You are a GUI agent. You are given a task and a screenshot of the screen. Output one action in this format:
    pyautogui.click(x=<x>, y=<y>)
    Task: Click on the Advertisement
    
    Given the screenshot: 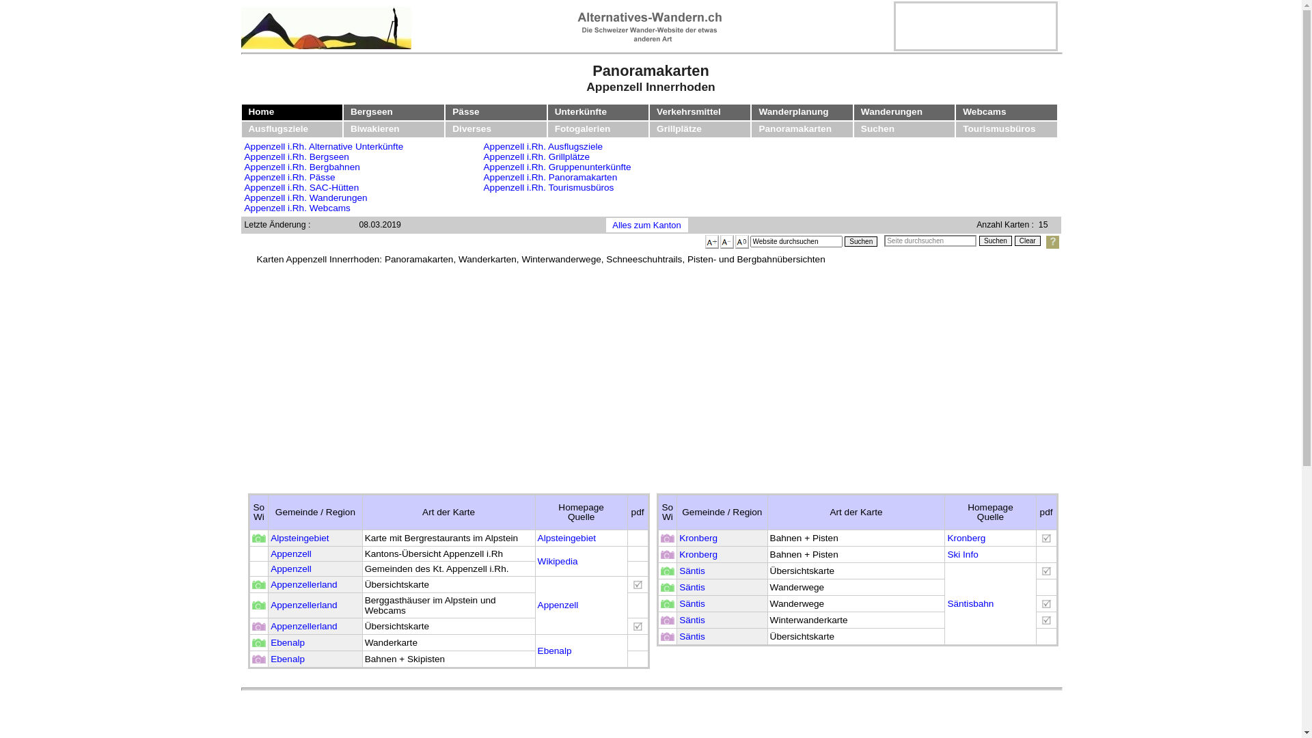 What is the action you would take?
    pyautogui.click(x=685, y=381)
    